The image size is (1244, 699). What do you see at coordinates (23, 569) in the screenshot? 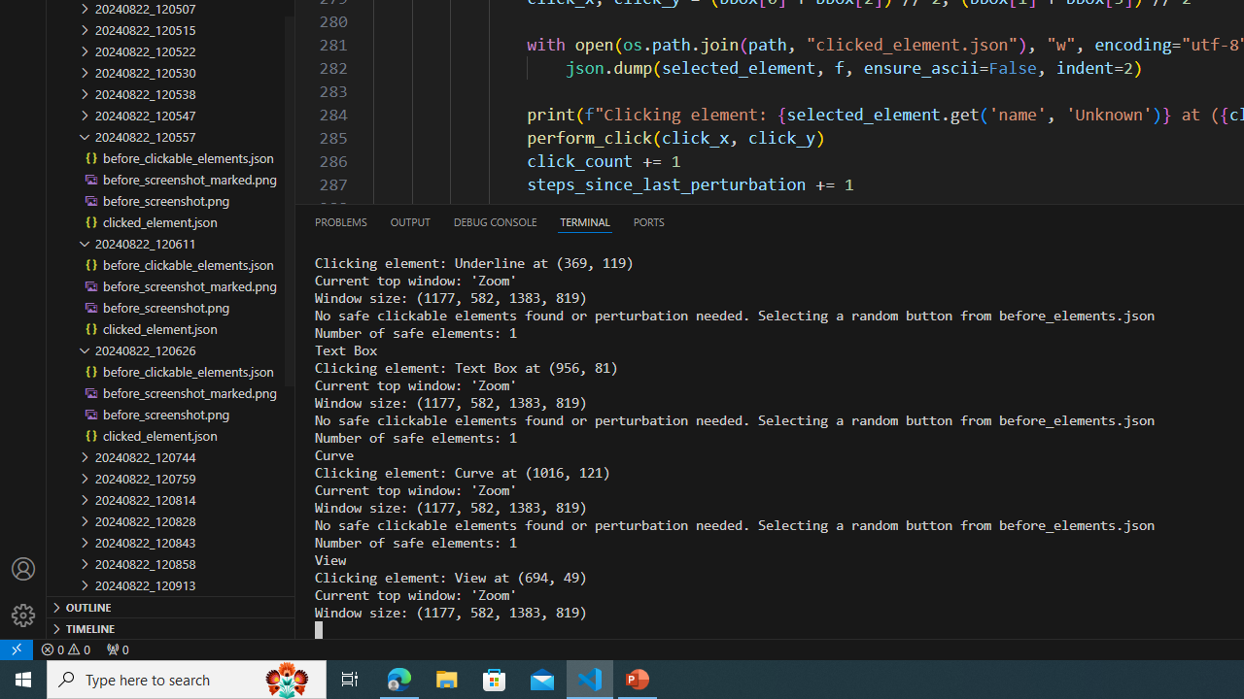
I see `Accounts` at bounding box center [23, 569].